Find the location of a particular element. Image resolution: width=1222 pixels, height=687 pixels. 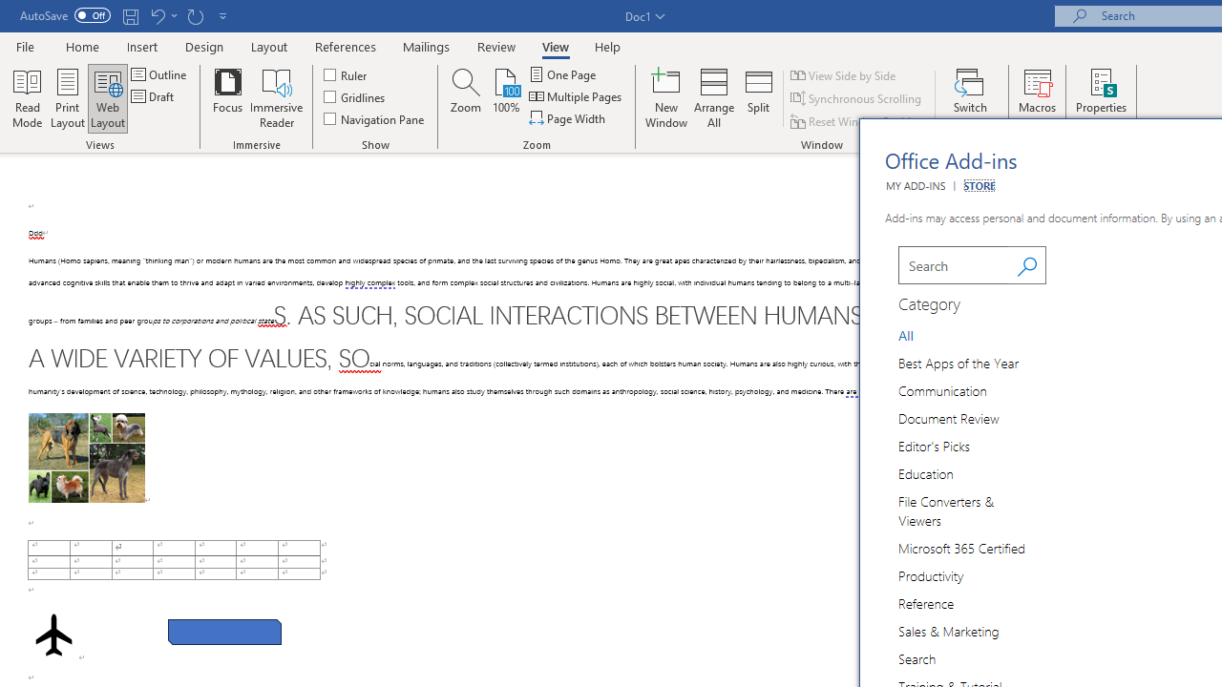

Page Width is located at coordinates (569, 118).